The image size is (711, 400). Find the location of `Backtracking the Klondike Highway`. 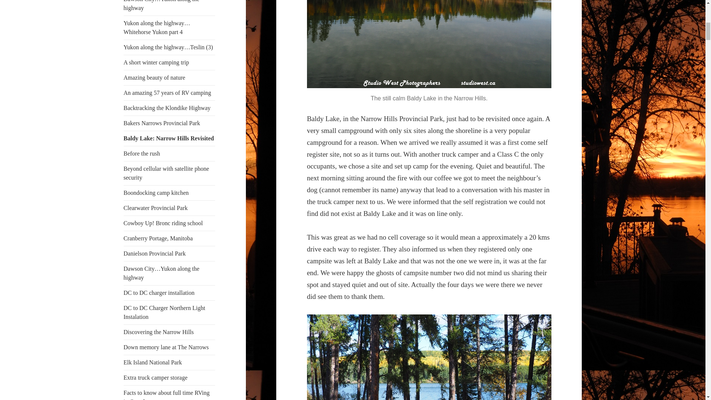

Backtracking the Klondike Highway is located at coordinates (170, 108).